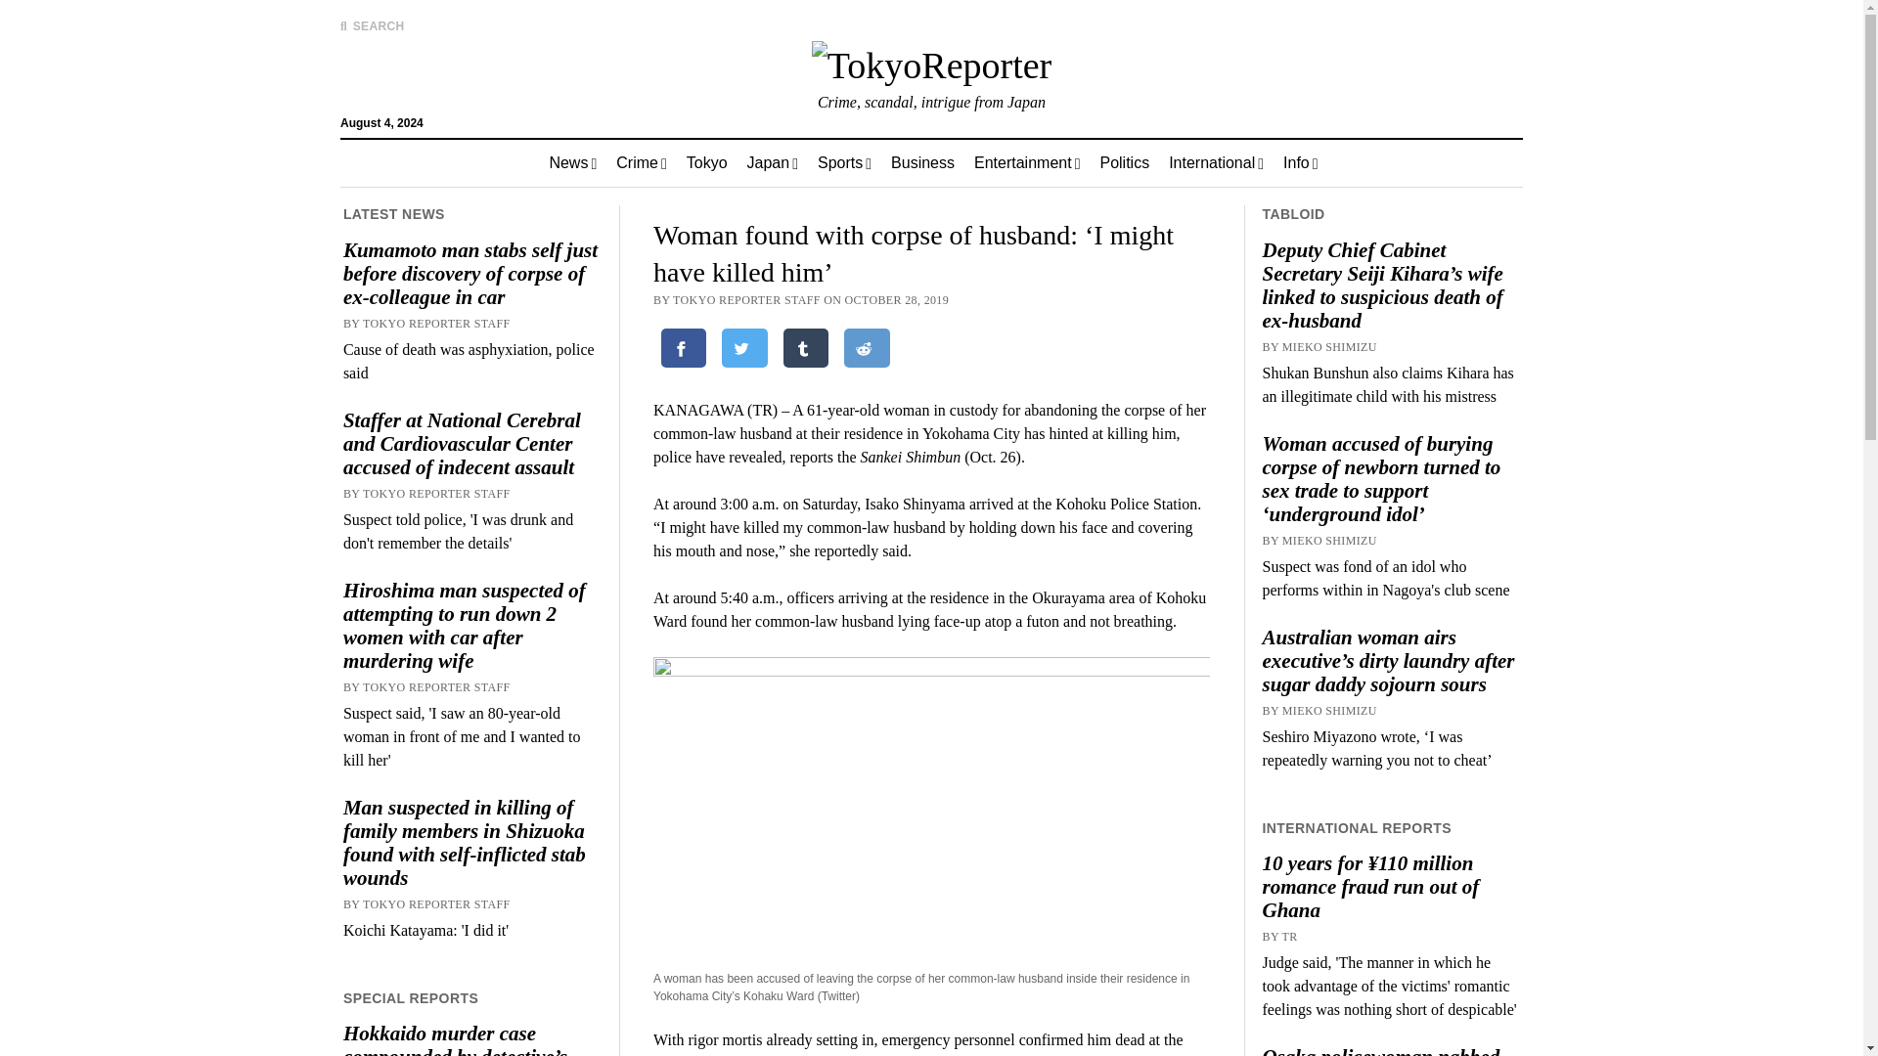  What do you see at coordinates (642, 162) in the screenshot?
I see `Crime` at bounding box center [642, 162].